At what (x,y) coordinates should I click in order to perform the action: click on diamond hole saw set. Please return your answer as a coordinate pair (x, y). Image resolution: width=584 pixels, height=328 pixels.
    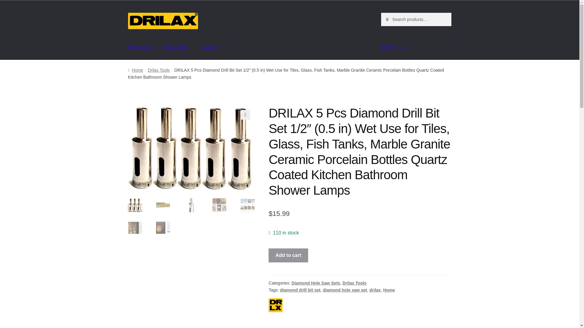
    Looking at the image, I should click on (345, 290).